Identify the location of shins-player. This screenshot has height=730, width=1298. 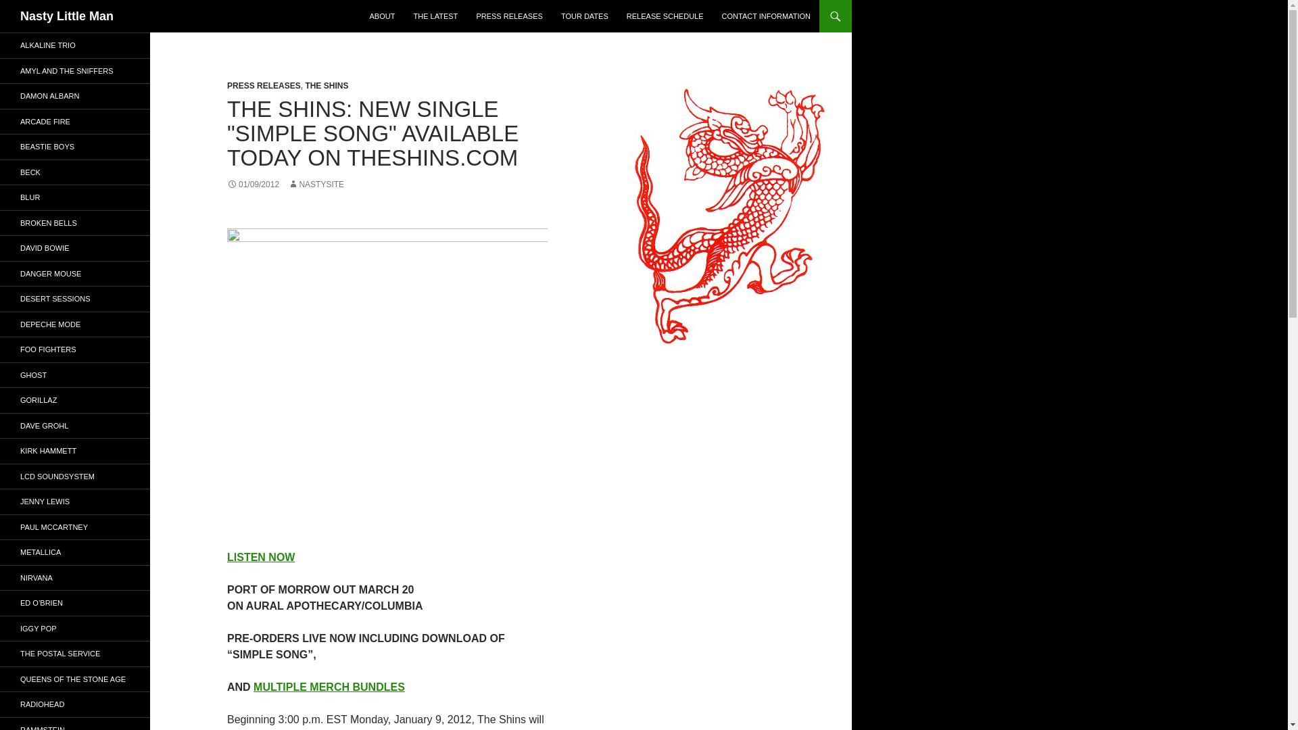
(387, 381).